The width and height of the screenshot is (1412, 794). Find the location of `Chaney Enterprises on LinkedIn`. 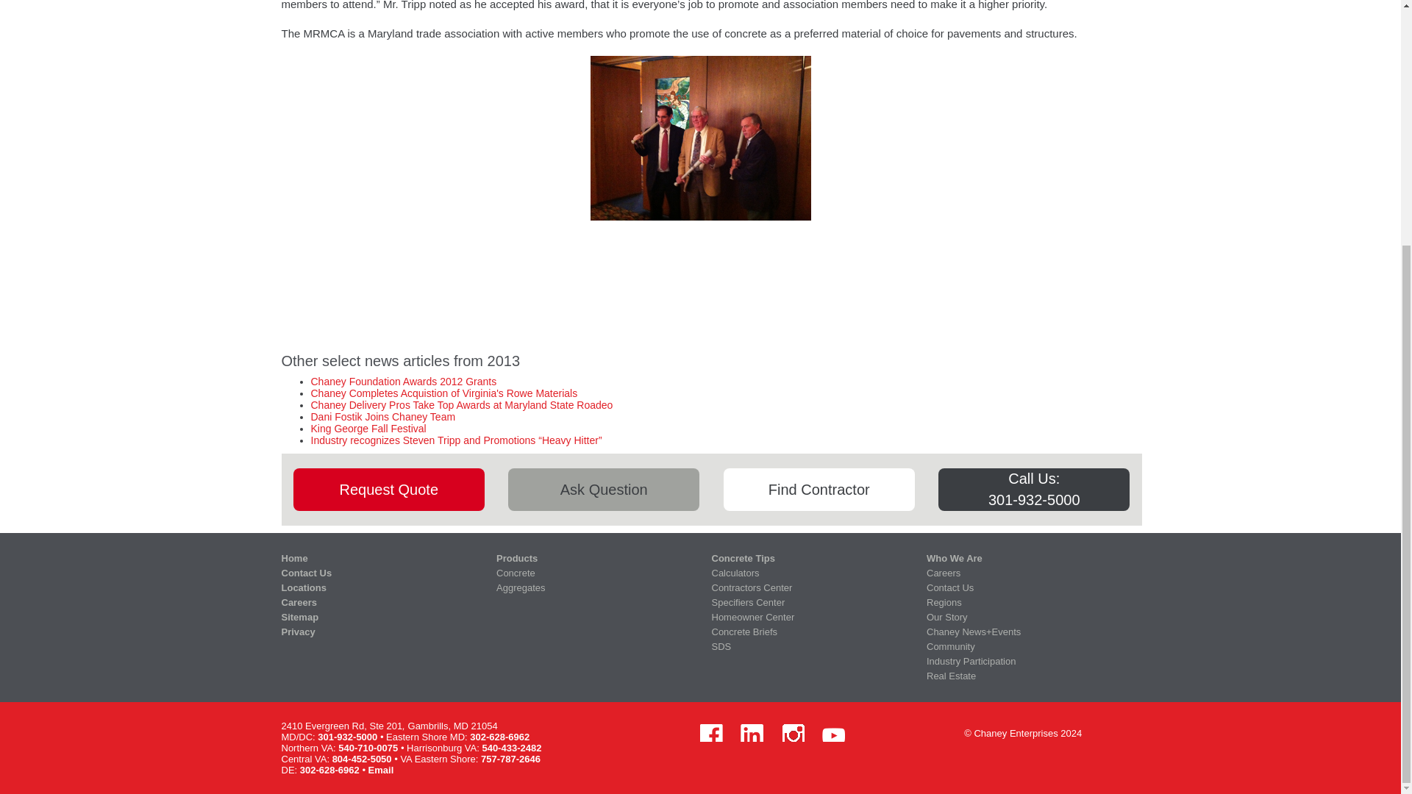

Chaney Enterprises on LinkedIn is located at coordinates (752, 735).